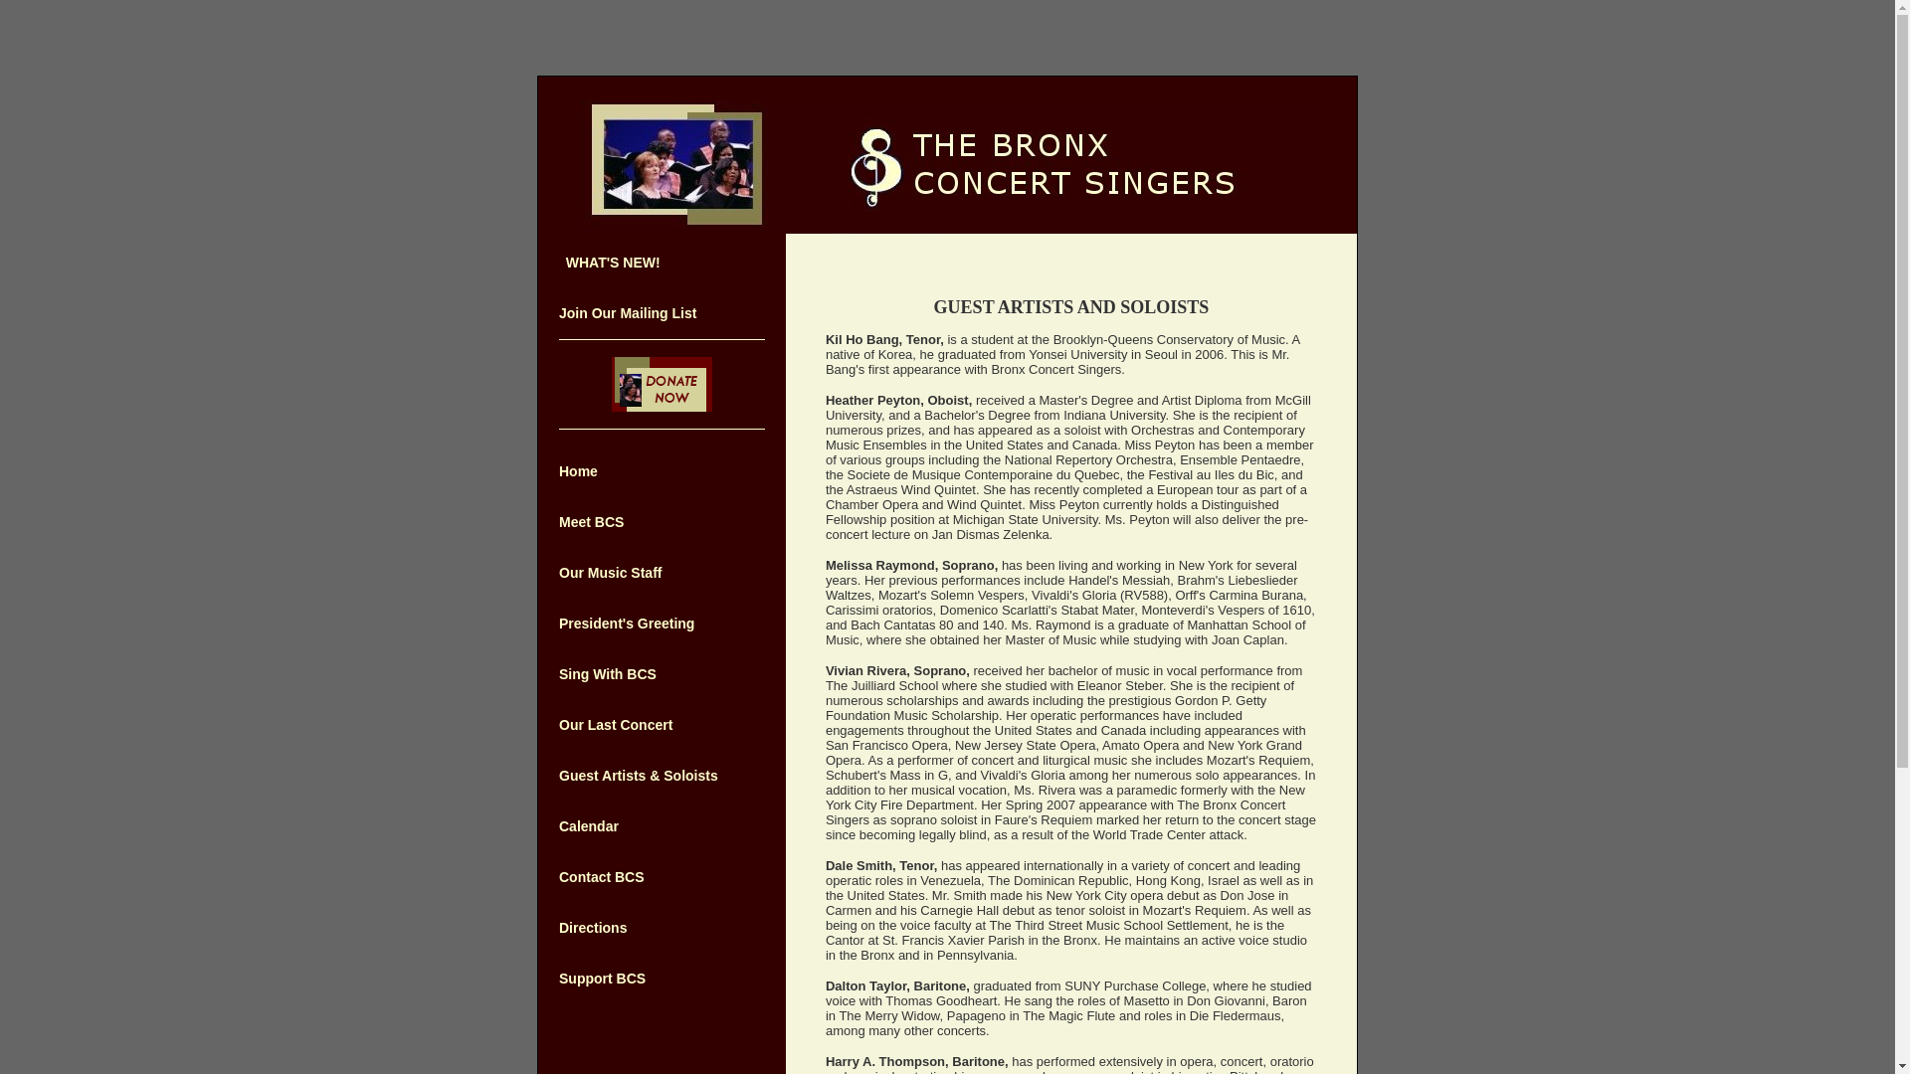  I want to click on Our Music Staff, so click(610, 573).